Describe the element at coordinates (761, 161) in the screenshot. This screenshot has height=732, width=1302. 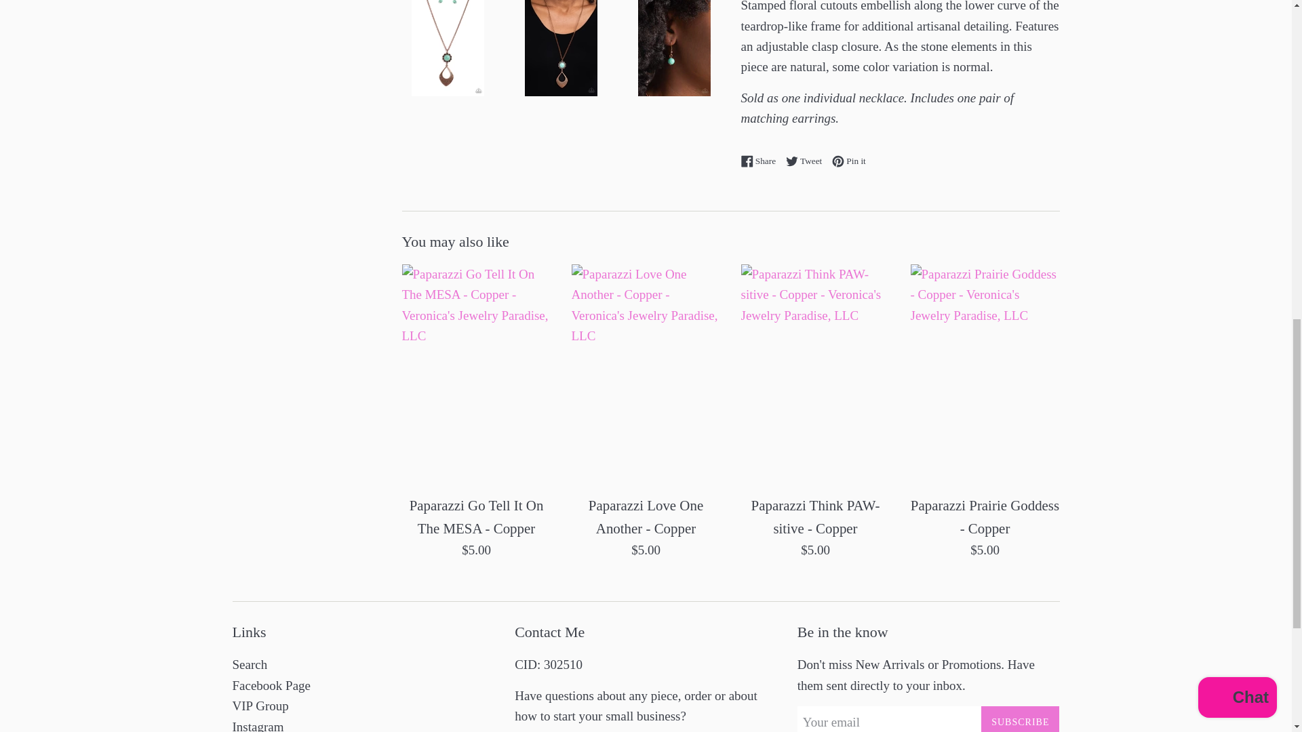
I see `Tweet on Twitter` at that location.